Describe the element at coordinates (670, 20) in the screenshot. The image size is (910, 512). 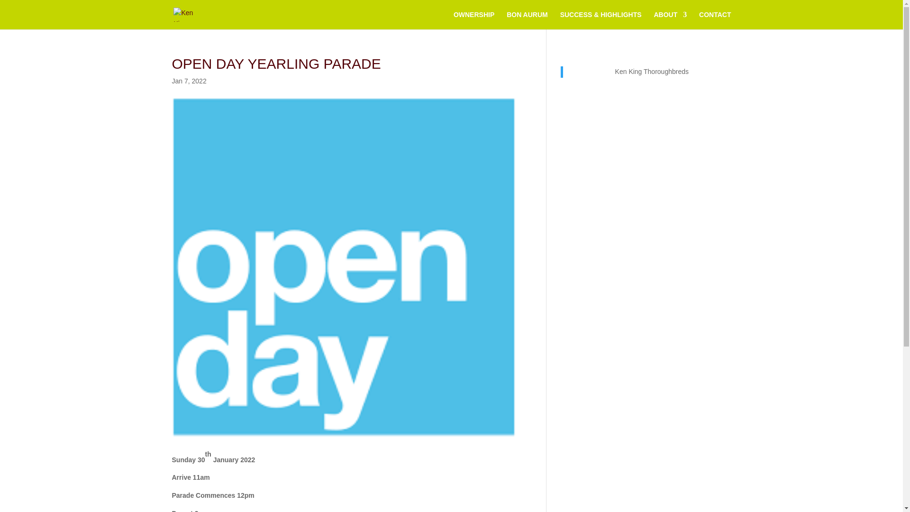
I see `ABOUT` at that location.